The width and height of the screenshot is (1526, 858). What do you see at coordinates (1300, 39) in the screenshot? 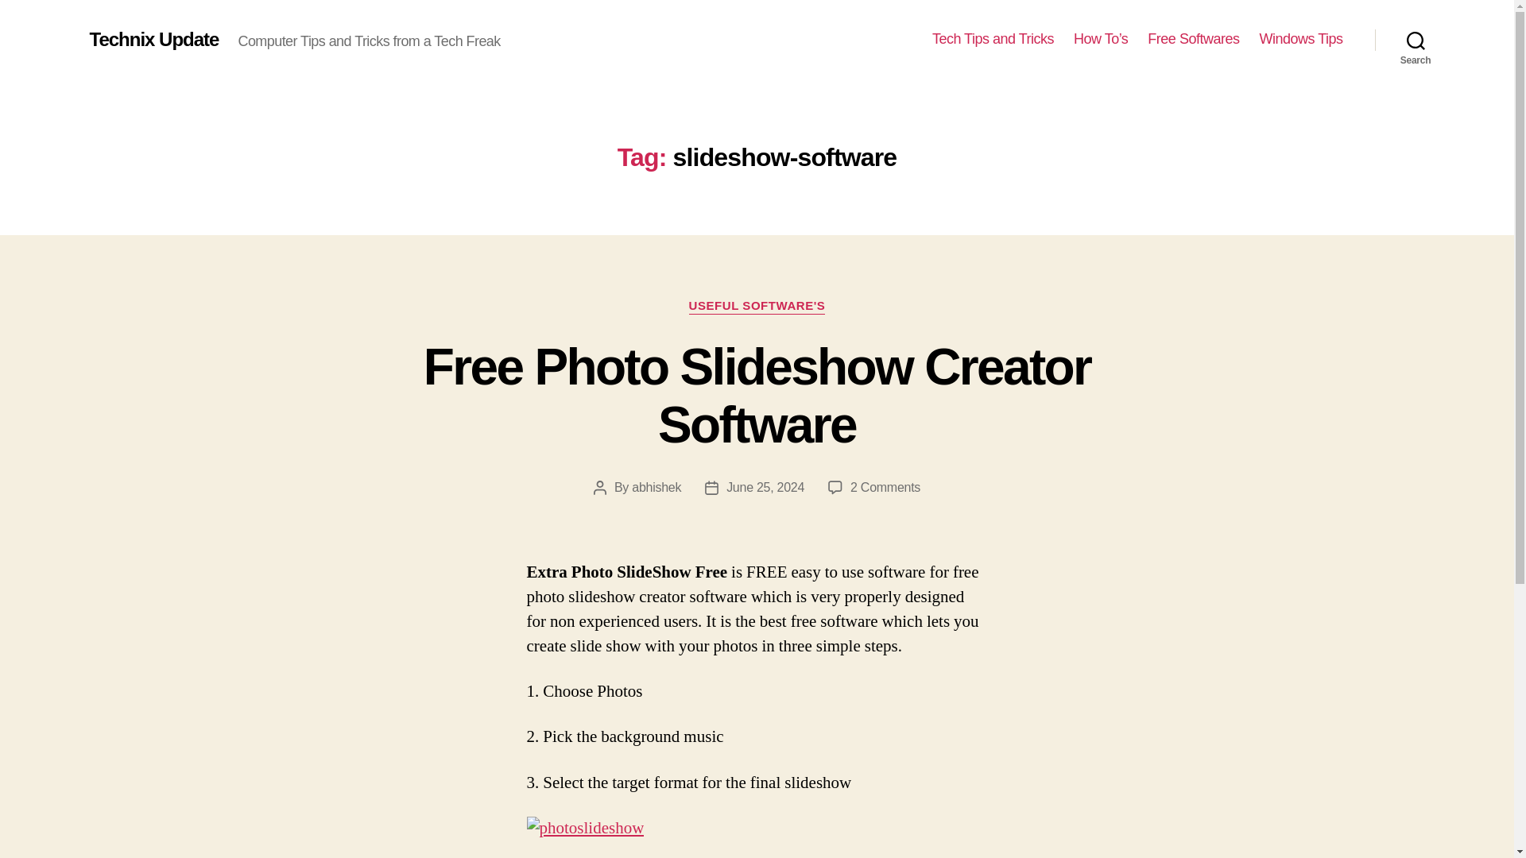
I see `photoslideshow` at bounding box center [1300, 39].